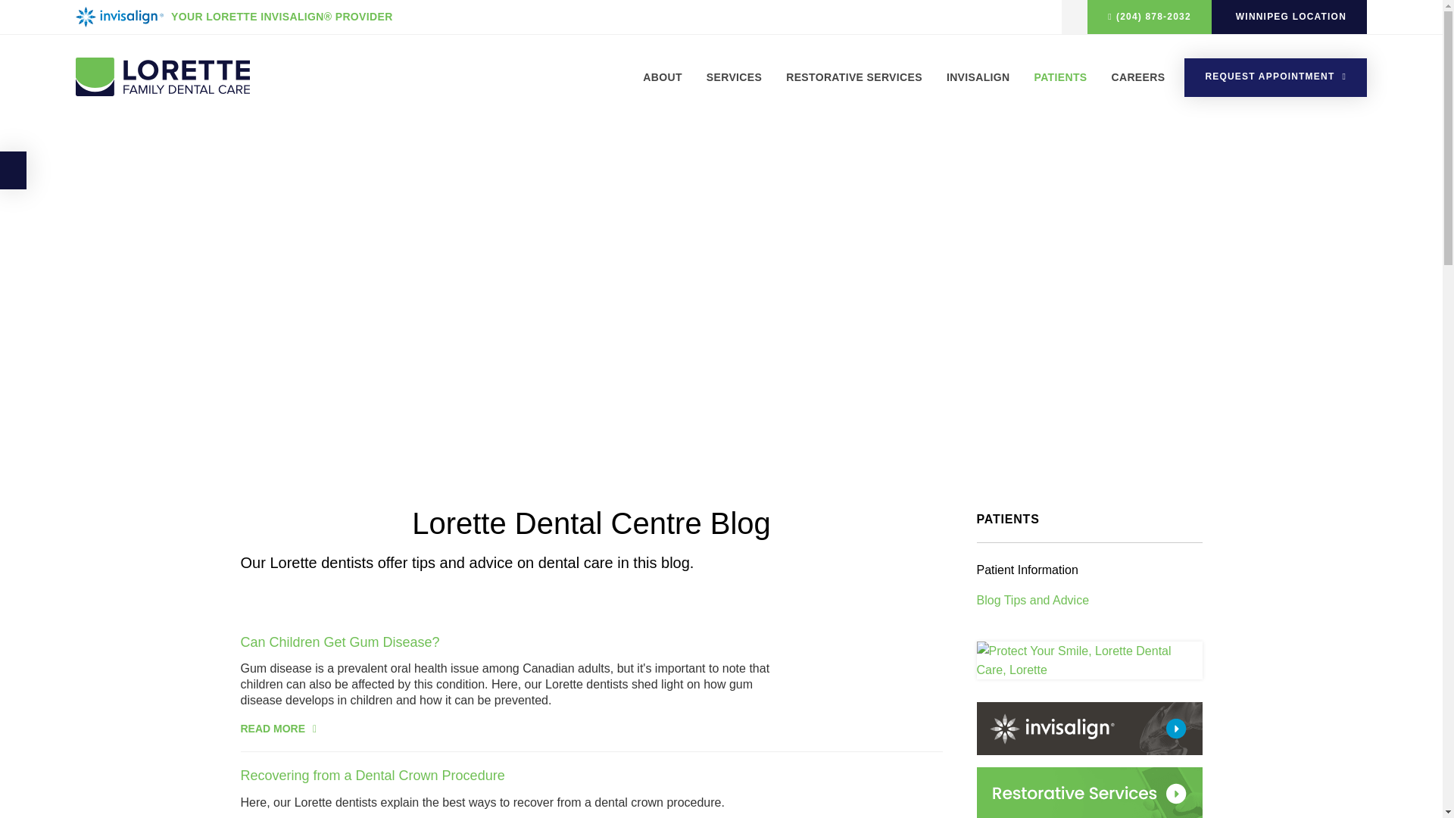  Describe the element at coordinates (1289, 17) in the screenshot. I see `WINNIPEG LOCATION` at that location.